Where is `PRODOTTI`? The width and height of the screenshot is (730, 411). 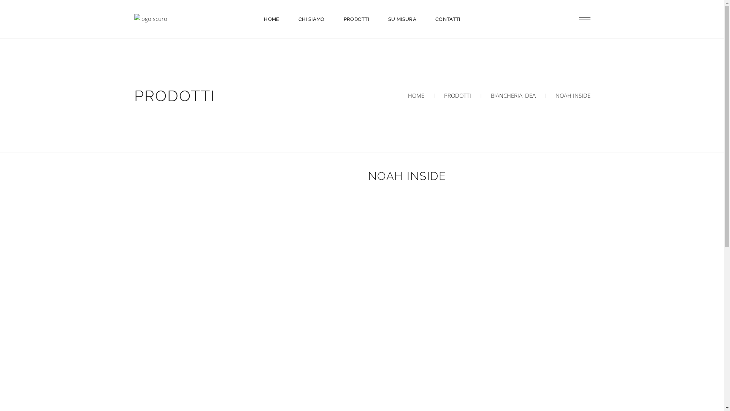 PRODOTTI is located at coordinates (458, 96).